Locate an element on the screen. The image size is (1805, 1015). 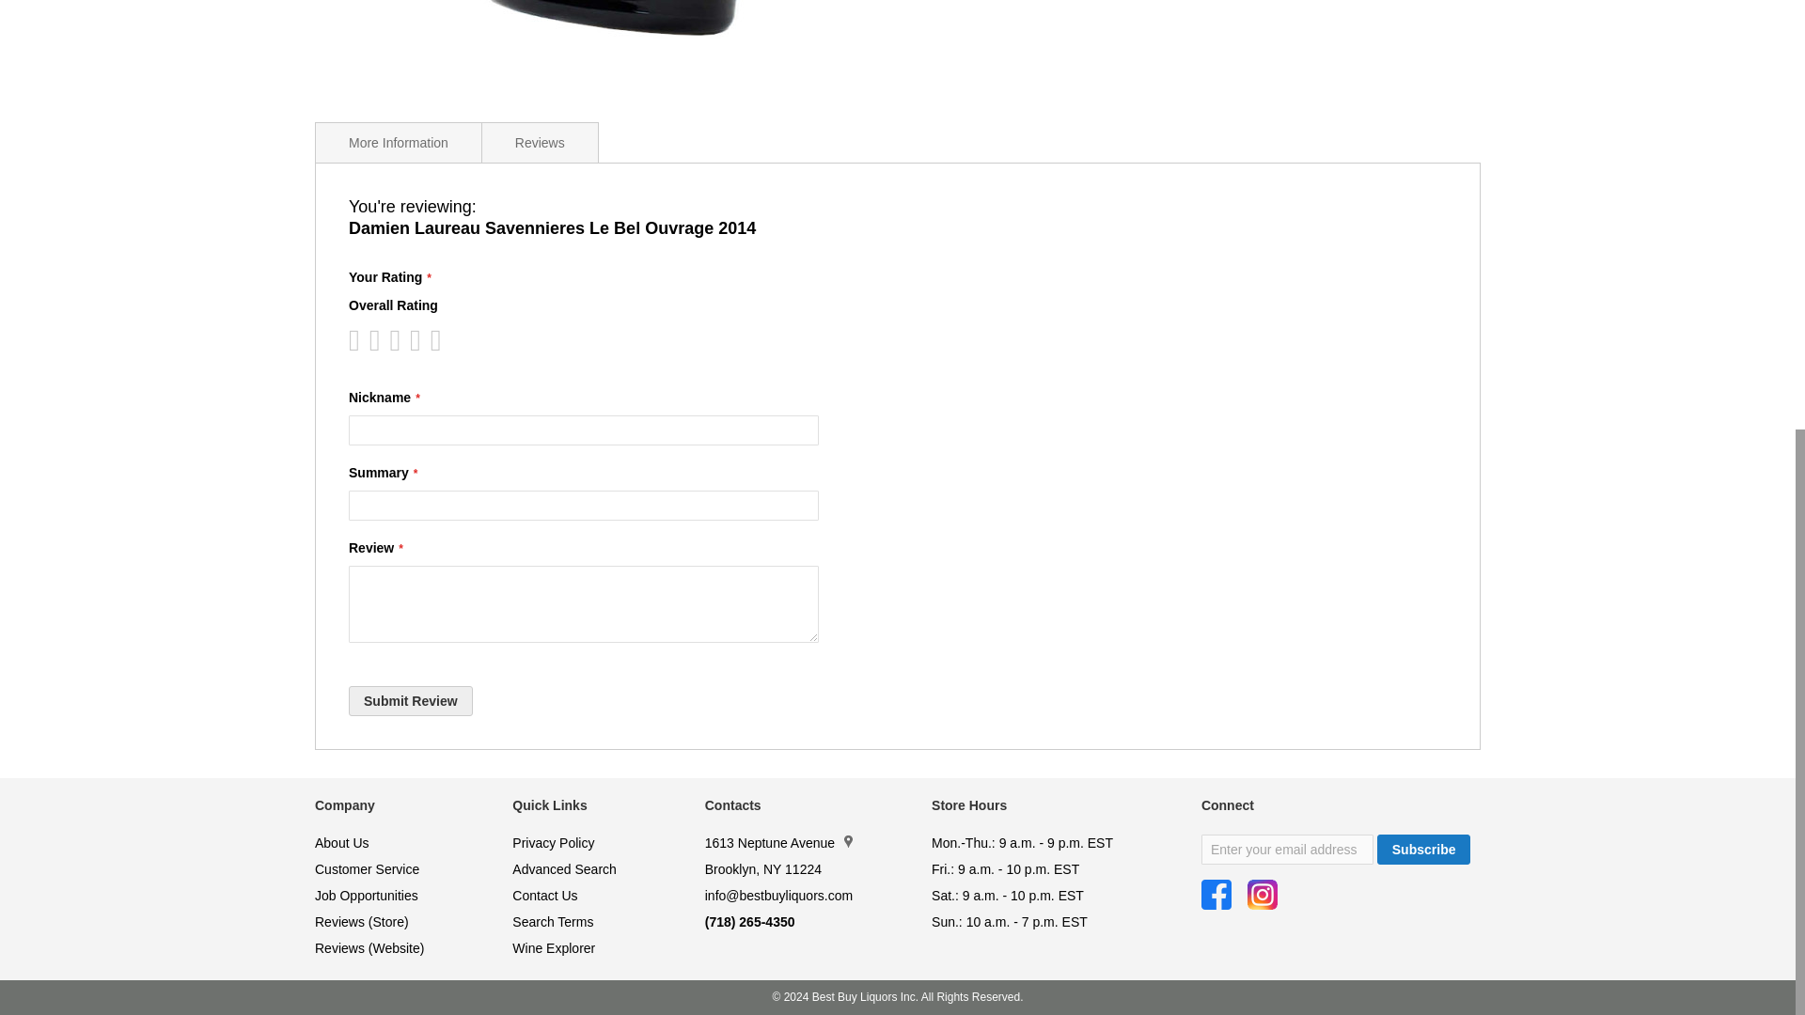
2 stars is located at coordinates (369, 340).